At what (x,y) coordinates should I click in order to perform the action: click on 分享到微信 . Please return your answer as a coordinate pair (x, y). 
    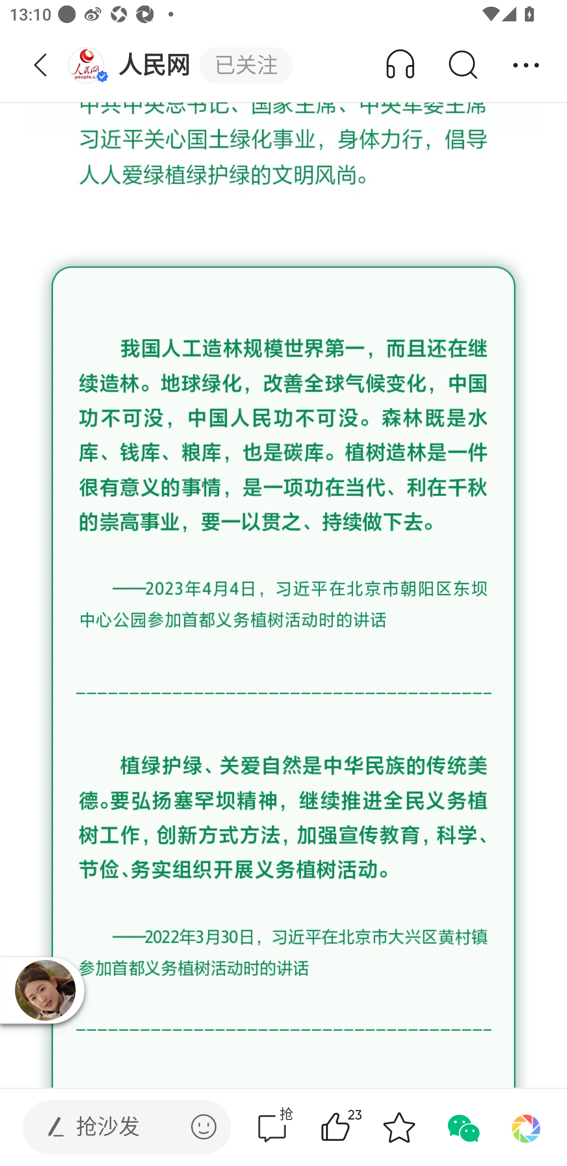
    Looking at the image, I should click on (462, 1127).